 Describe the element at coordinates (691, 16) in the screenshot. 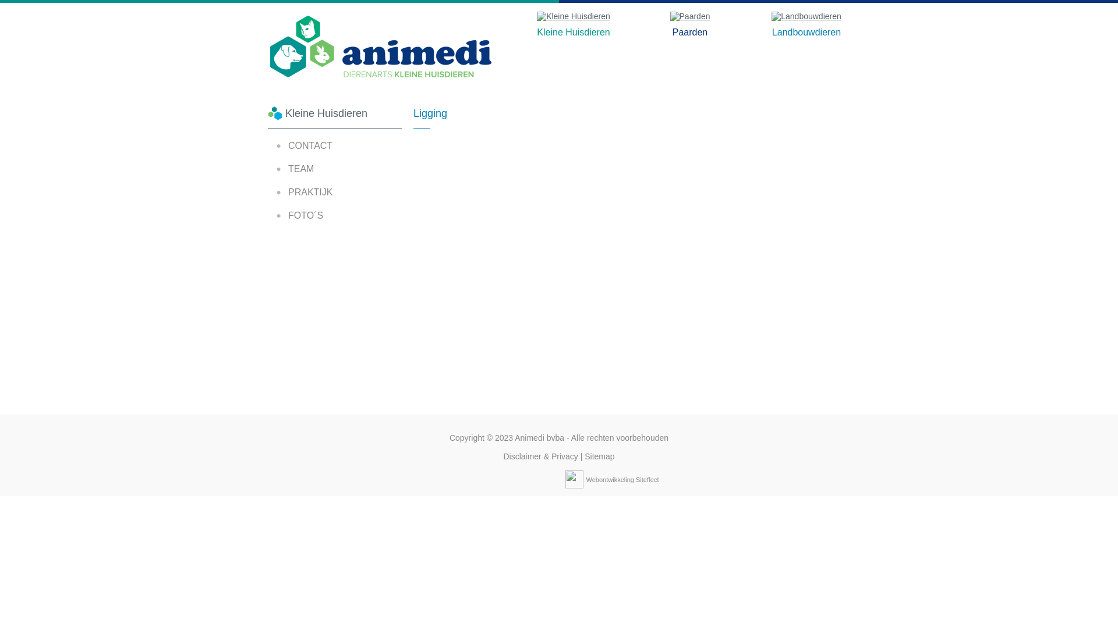

I see `Paarden` at that location.